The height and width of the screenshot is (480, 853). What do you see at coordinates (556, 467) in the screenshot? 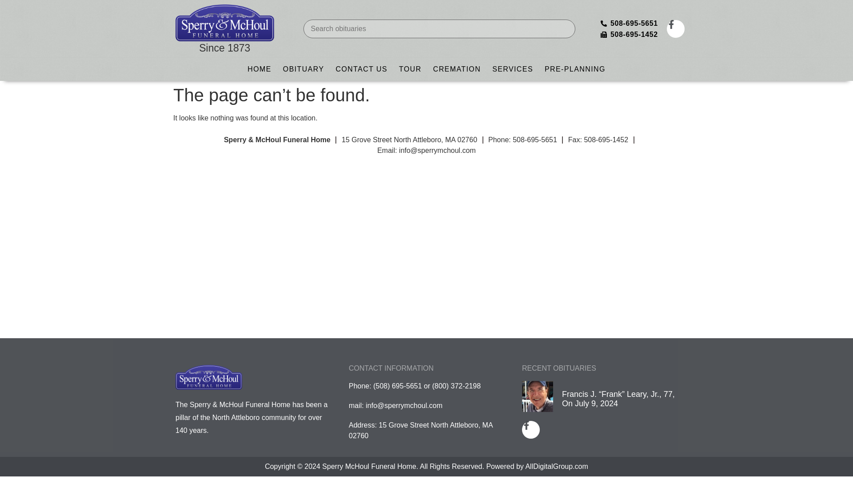
I see `AllDigitalGroup.com` at bounding box center [556, 467].